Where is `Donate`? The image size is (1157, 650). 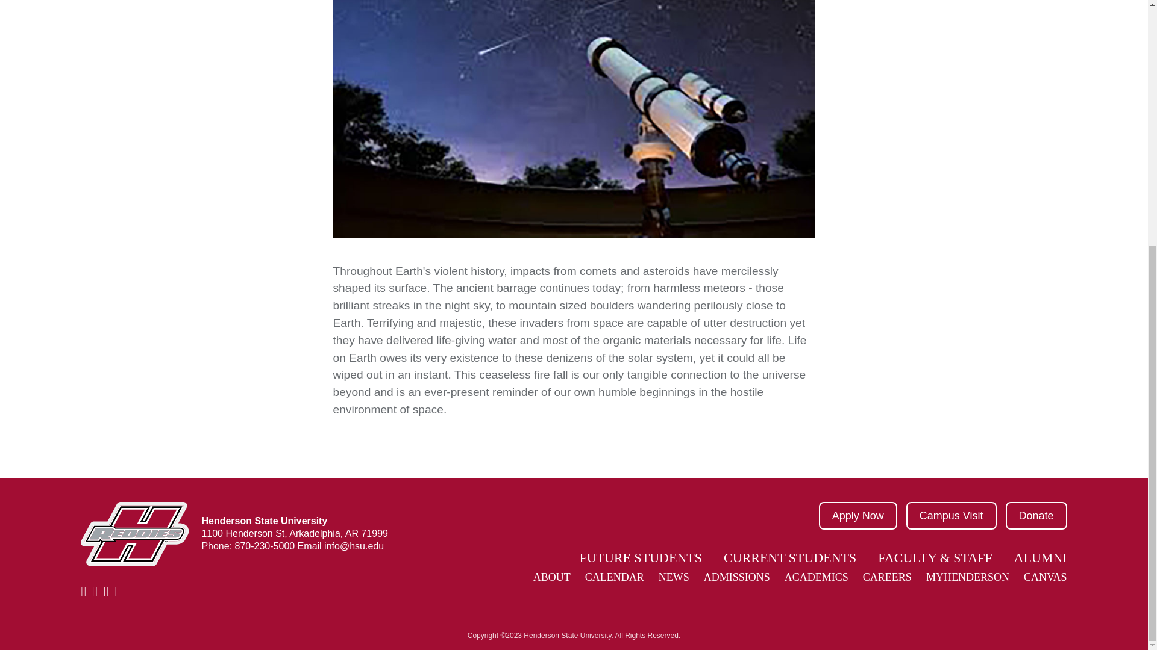 Donate is located at coordinates (1036, 515).